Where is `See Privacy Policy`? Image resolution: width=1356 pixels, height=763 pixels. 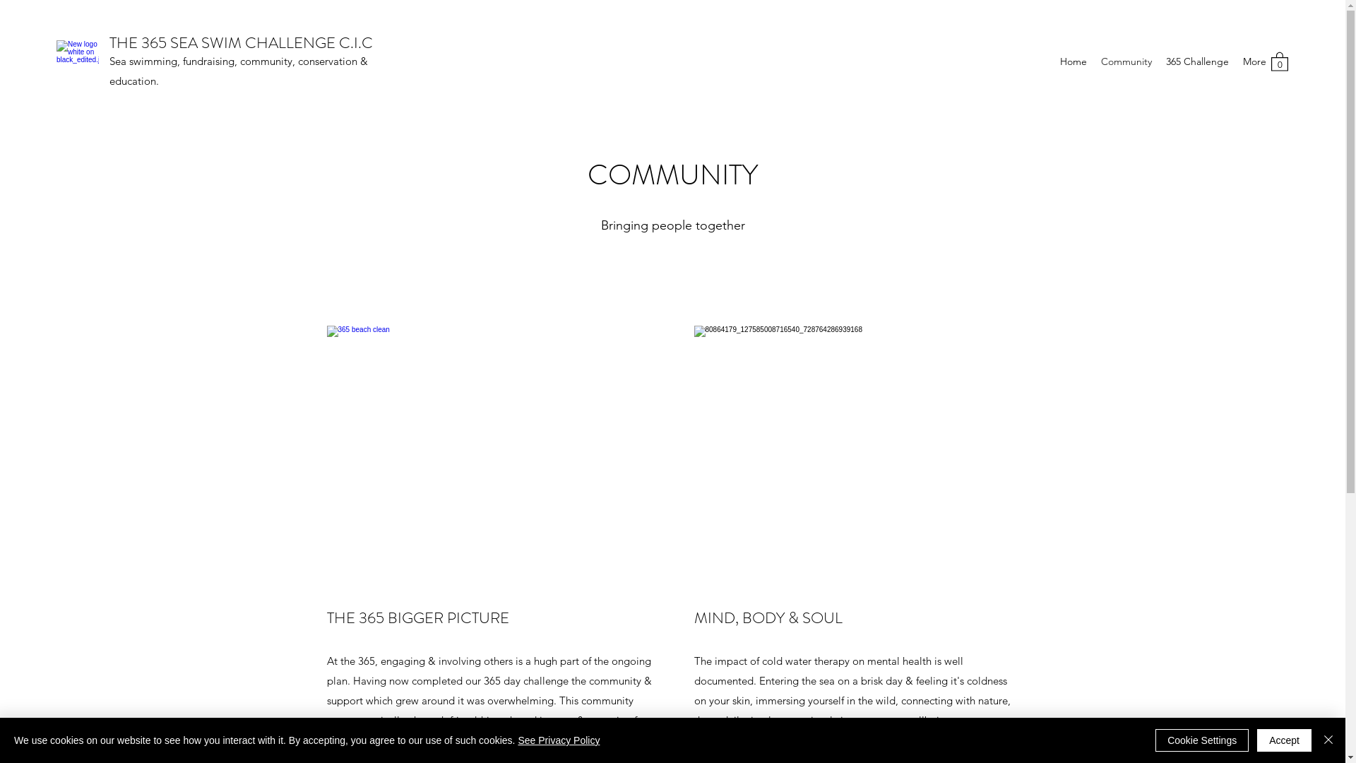 See Privacy Policy is located at coordinates (559, 740).